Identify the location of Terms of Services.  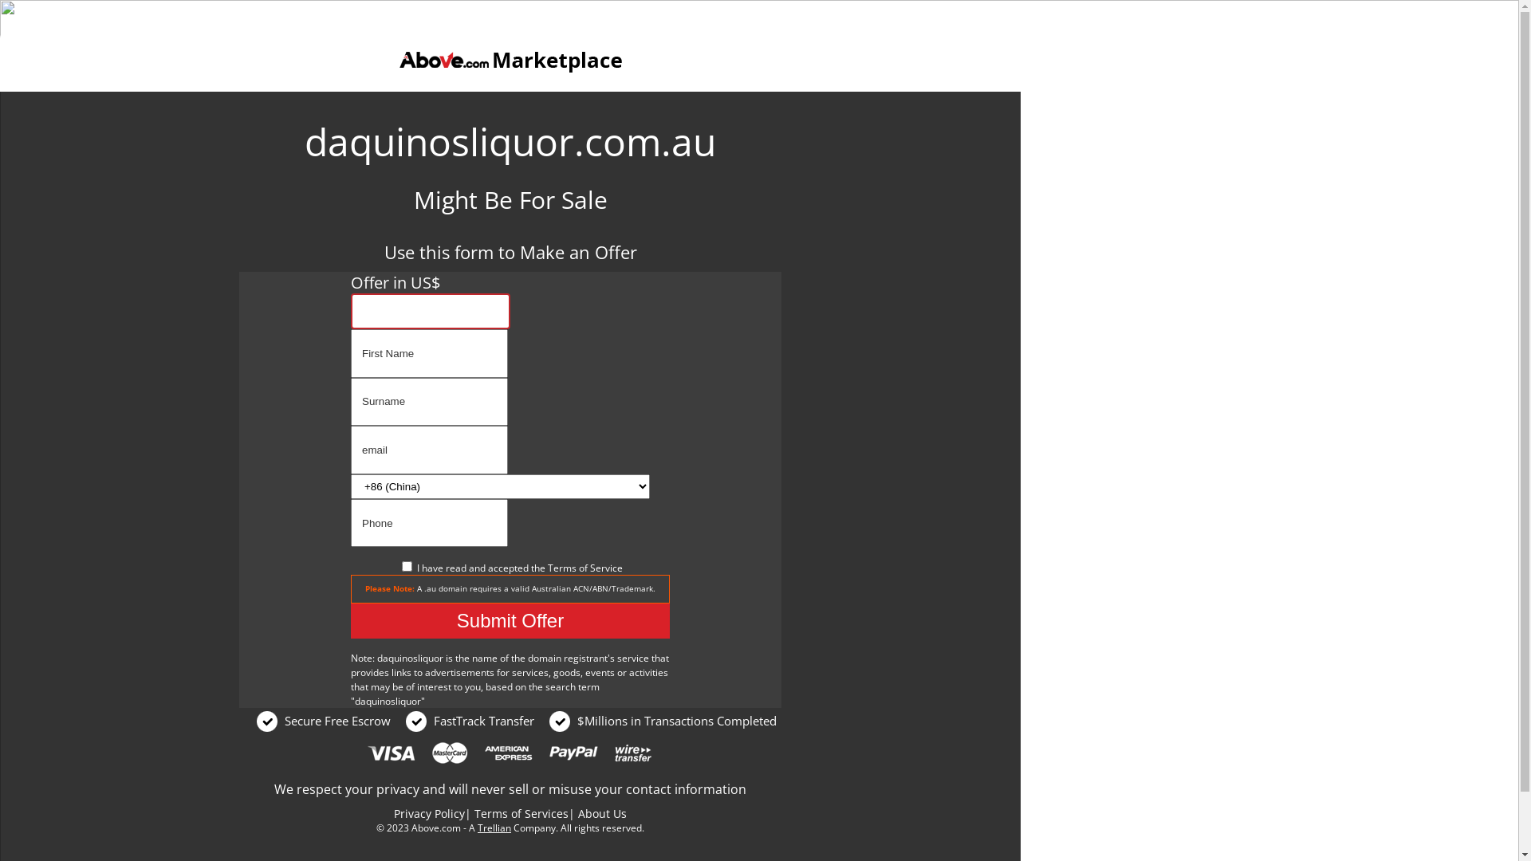
(521, 813).